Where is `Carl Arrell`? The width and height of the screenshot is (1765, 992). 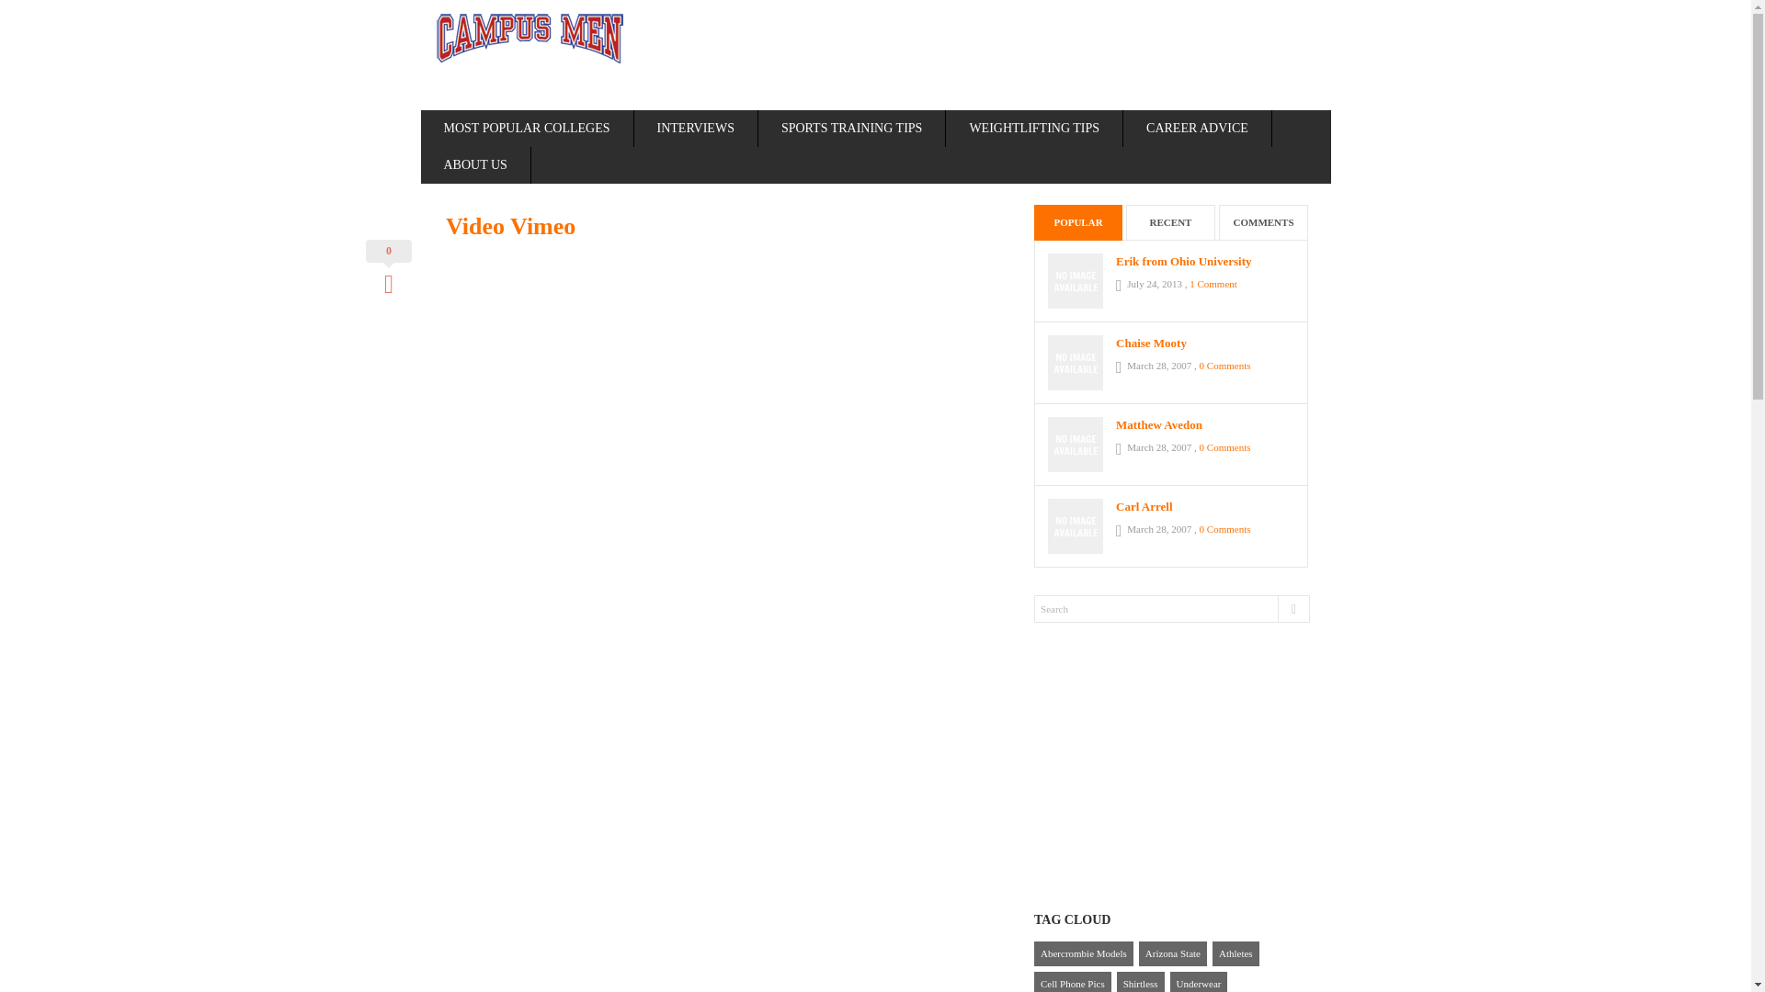
Carl Arrell is located at coordinates (1204, 507).